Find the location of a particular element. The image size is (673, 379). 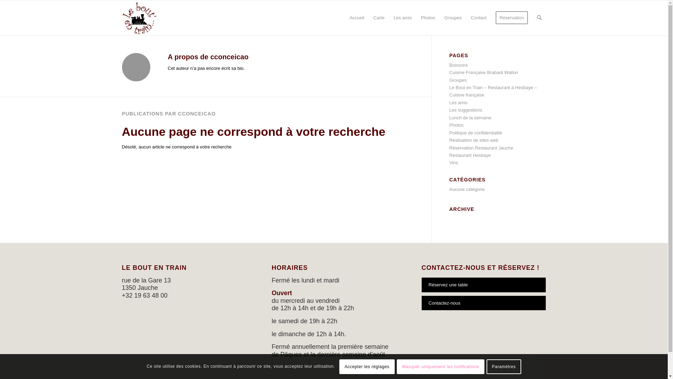

Restaurant Hesbaye is located at coordinates (470, 155).